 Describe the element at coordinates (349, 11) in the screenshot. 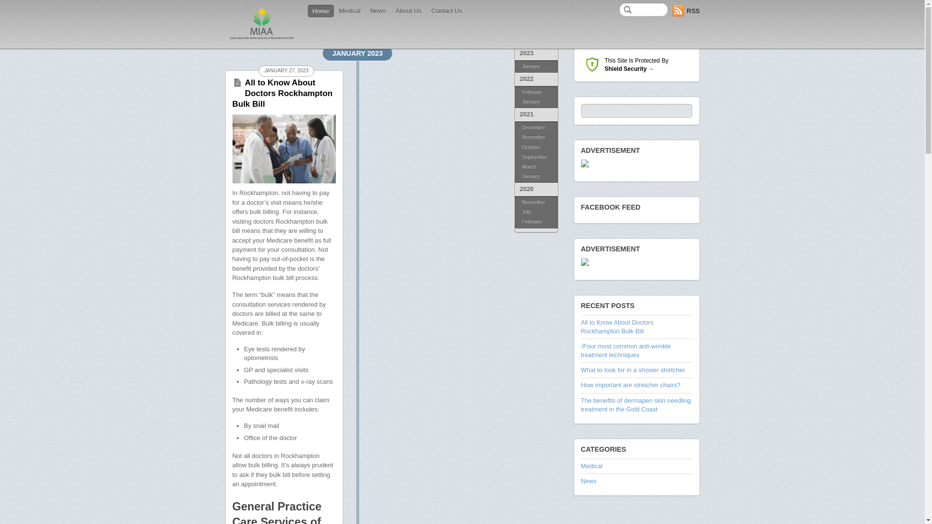

I see `Medical` at that location.